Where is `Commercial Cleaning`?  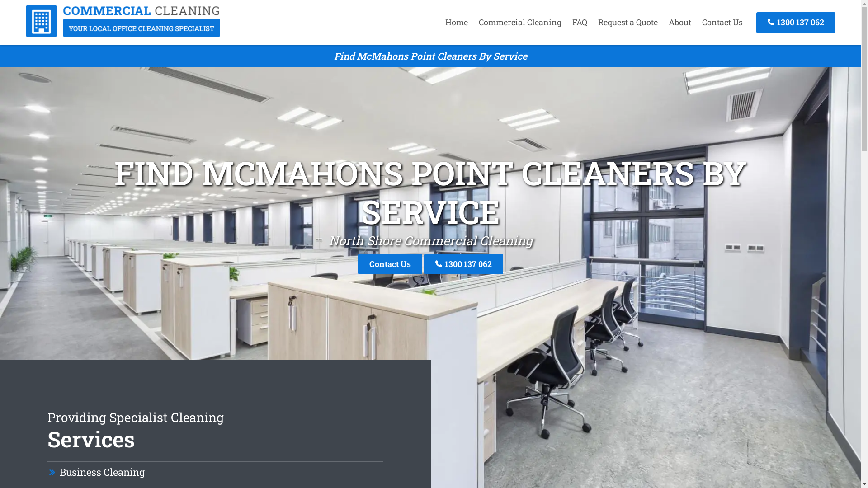 Commercial Cleaning is located at coordinates (520, 22).